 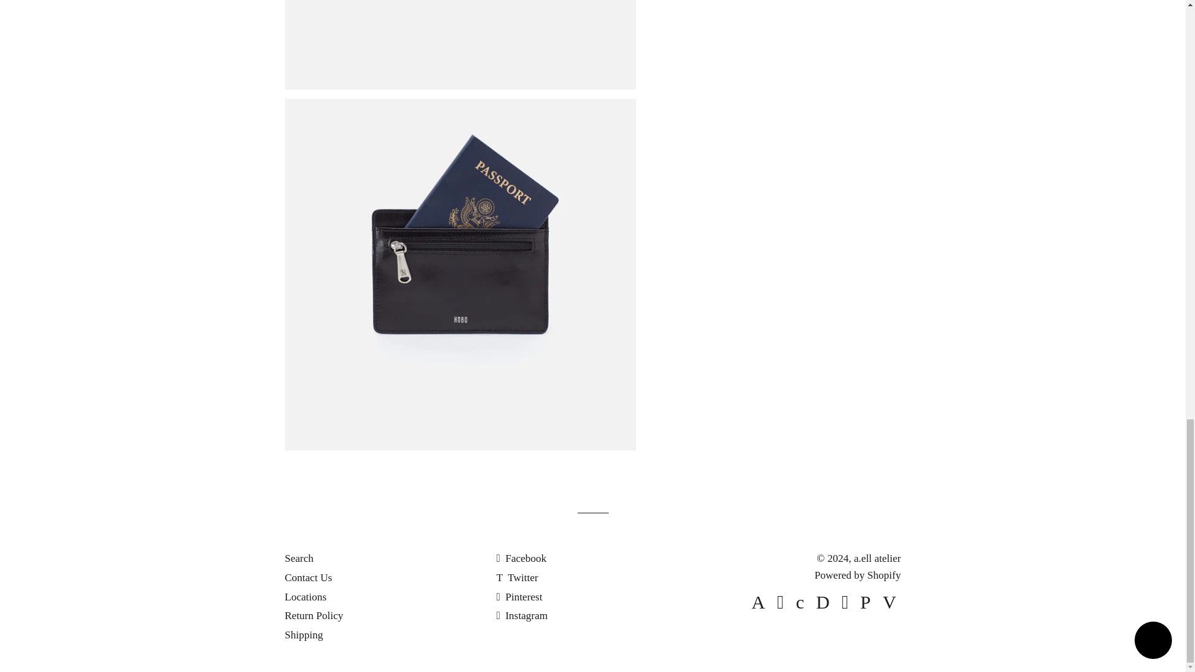 I want to click on a.ell atelier on Facebook, so click(x=520, y=558).